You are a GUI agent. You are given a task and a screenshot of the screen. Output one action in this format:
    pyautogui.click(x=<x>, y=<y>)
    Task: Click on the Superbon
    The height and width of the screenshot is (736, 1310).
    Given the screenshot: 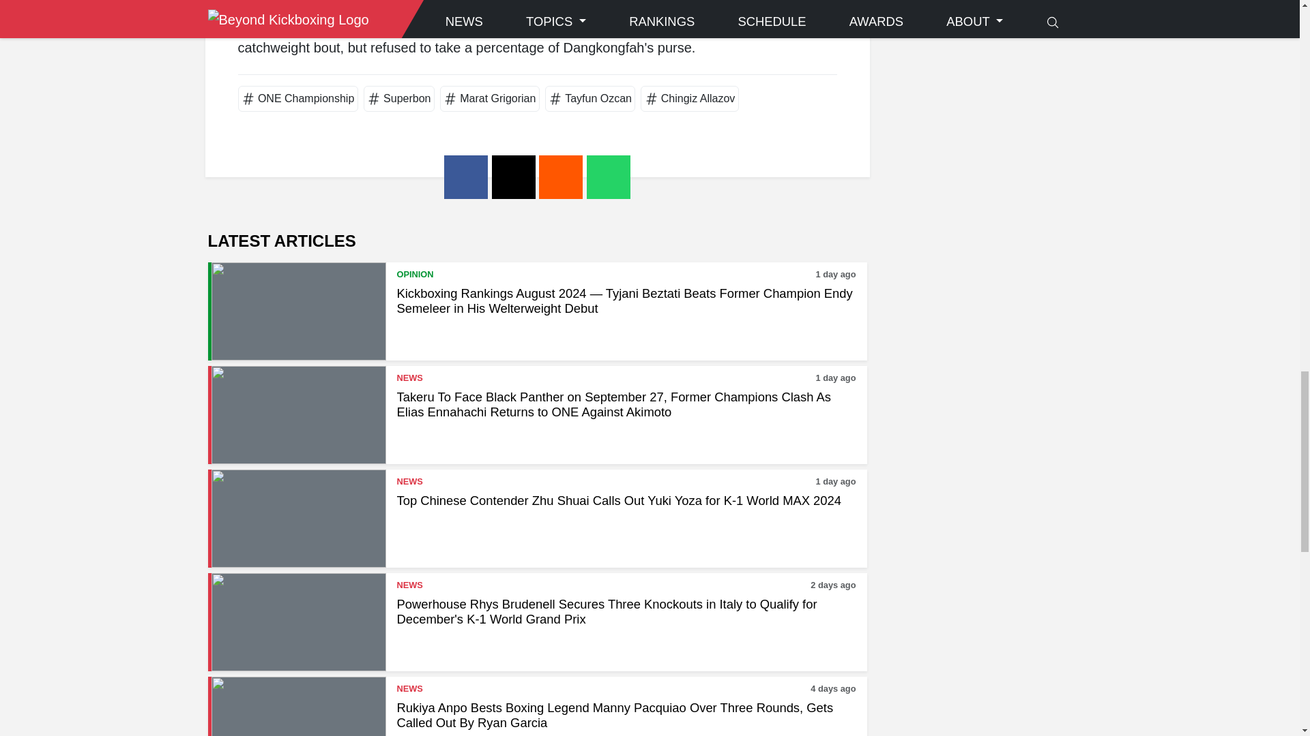 What is the action you would take?
    pyautogui.click(x=407, y=98)
    